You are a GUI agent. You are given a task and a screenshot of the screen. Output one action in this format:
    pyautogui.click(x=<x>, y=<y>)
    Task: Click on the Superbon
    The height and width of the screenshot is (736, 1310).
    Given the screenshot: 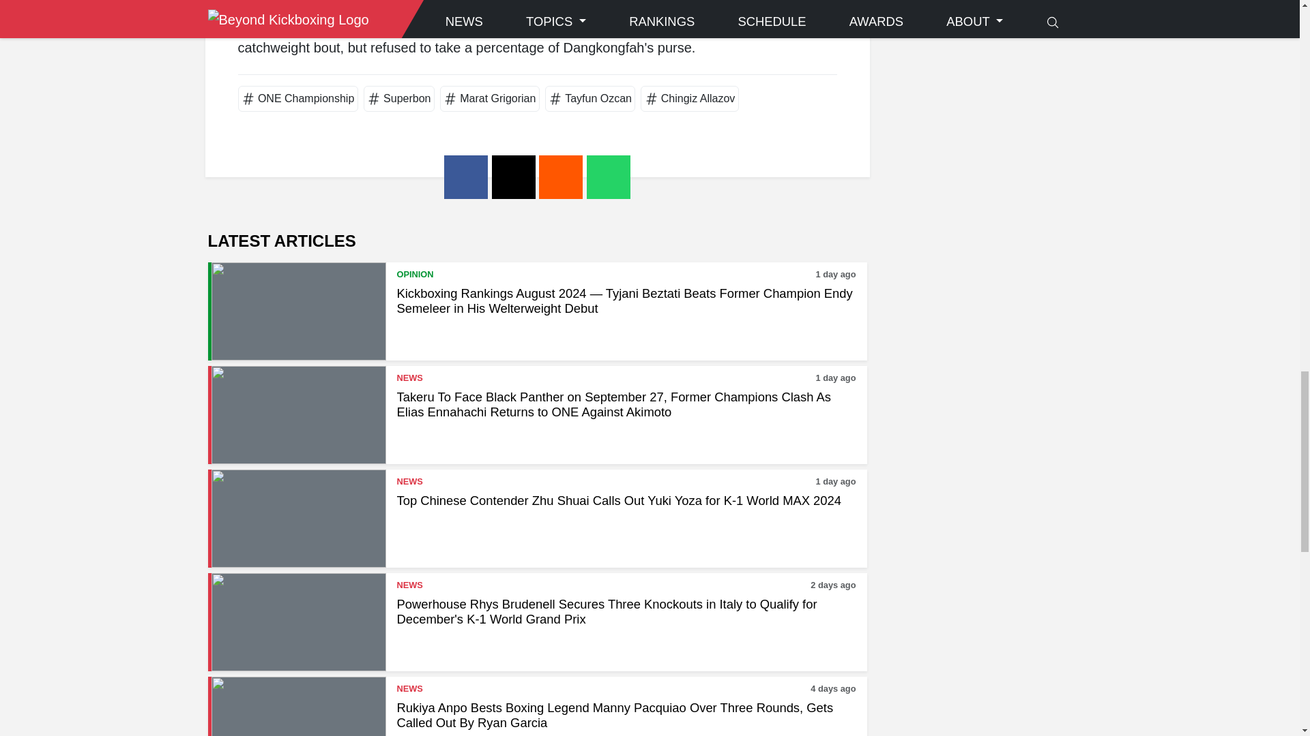 What is the action you would take?
    pyautogui.click(x=407, y=98)
    